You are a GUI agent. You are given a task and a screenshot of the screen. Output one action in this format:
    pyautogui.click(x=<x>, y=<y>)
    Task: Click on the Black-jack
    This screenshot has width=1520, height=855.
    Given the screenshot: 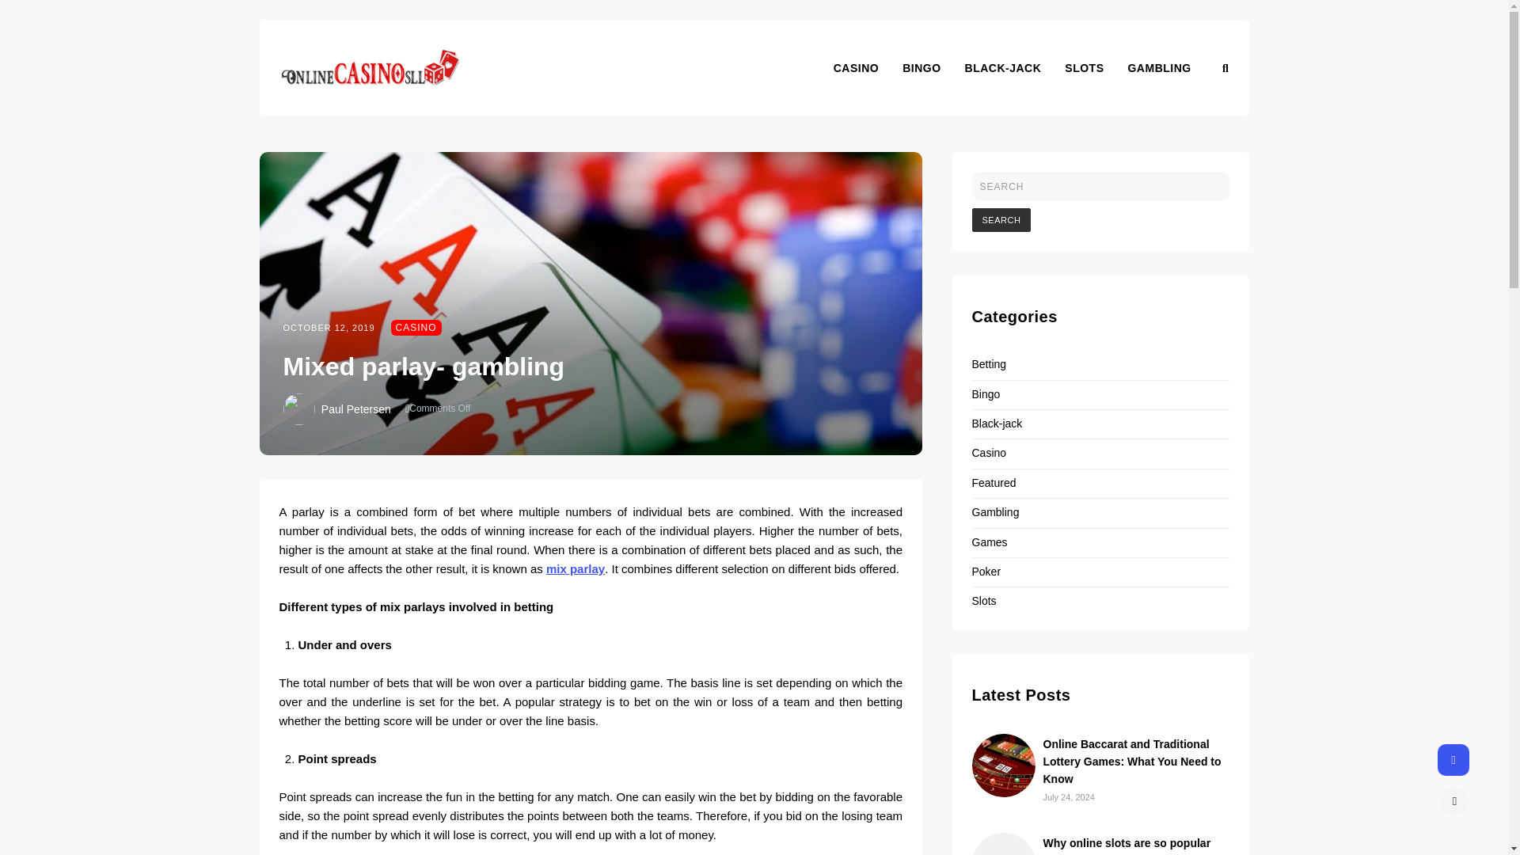 What is the action you would take?
    pyautogui.click(x=997, y=424)
    